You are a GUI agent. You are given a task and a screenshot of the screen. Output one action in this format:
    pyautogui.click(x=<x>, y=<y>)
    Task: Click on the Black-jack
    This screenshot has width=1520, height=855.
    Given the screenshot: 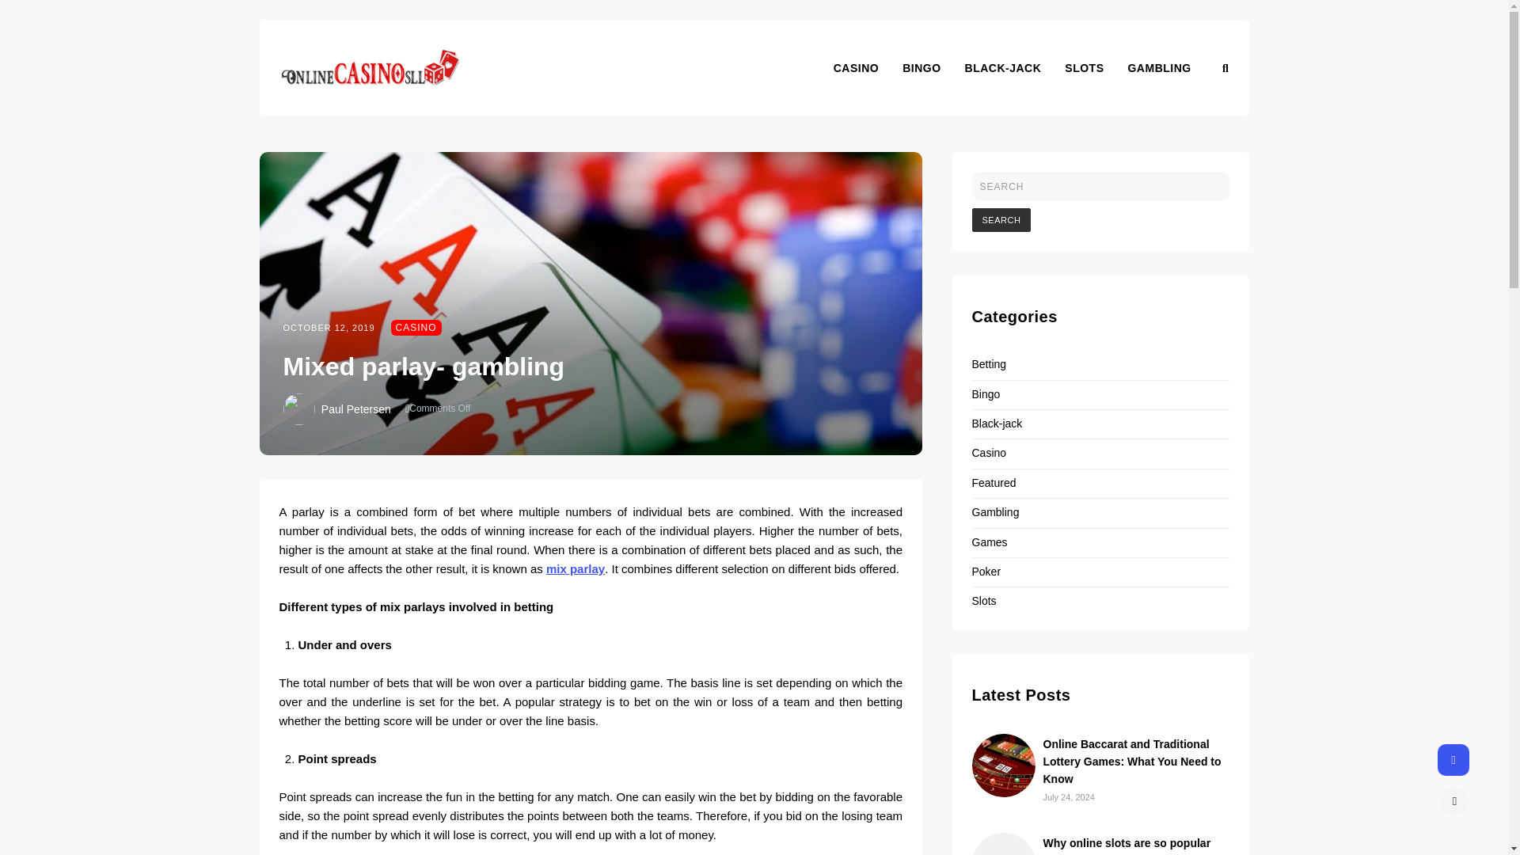 What is the action you would take?
    pyautogui.click(x=997, y=424)
    